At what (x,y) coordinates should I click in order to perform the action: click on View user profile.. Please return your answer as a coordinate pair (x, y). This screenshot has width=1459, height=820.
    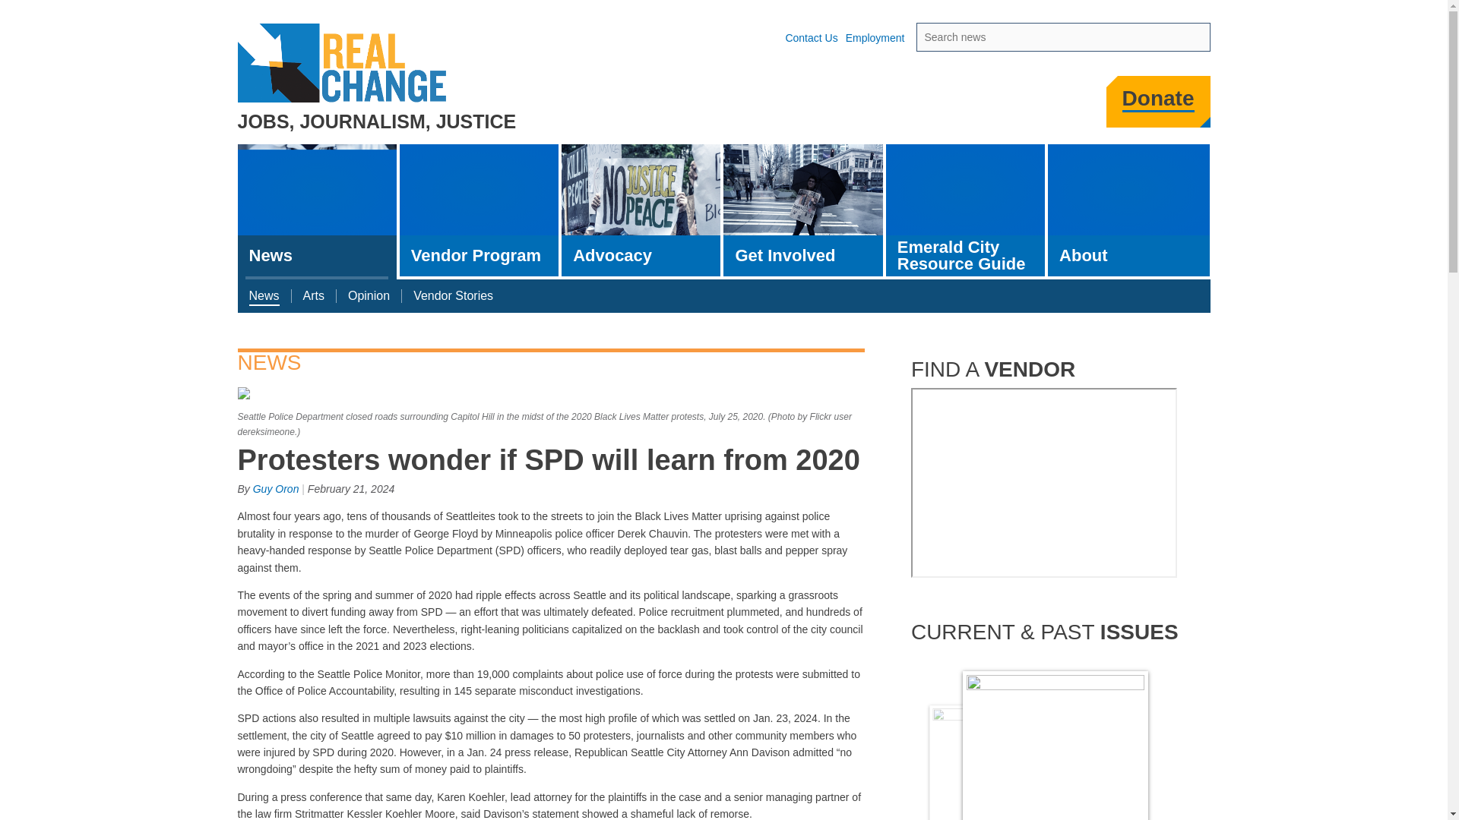
    Looking at the image, I should click on (275, 489).